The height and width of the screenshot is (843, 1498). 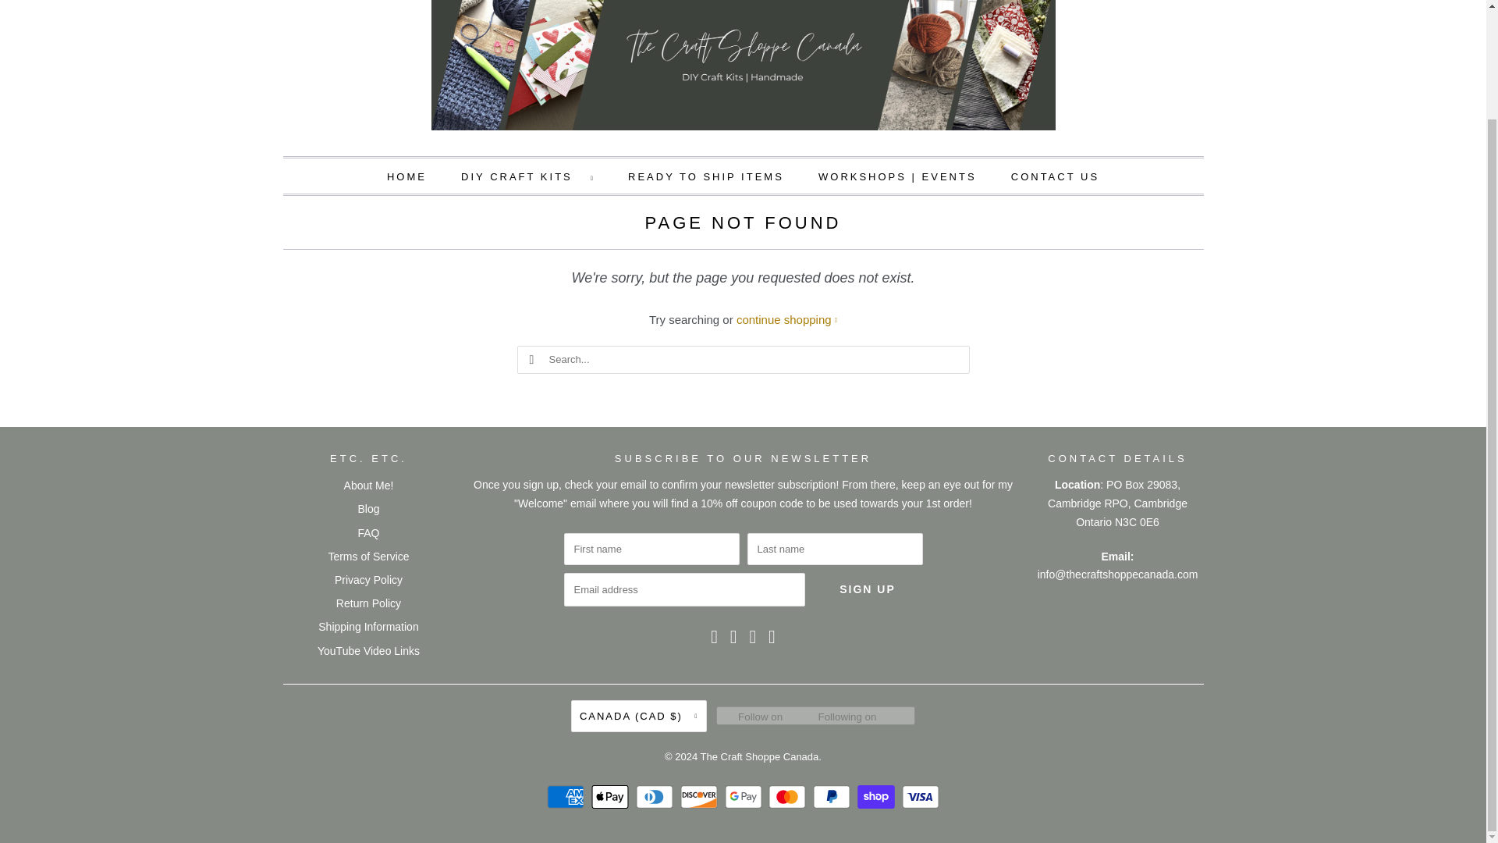 What do you see at coordinates (406, 176) in the screenshot?
I see `HOME` at bounding box center [406, 176].